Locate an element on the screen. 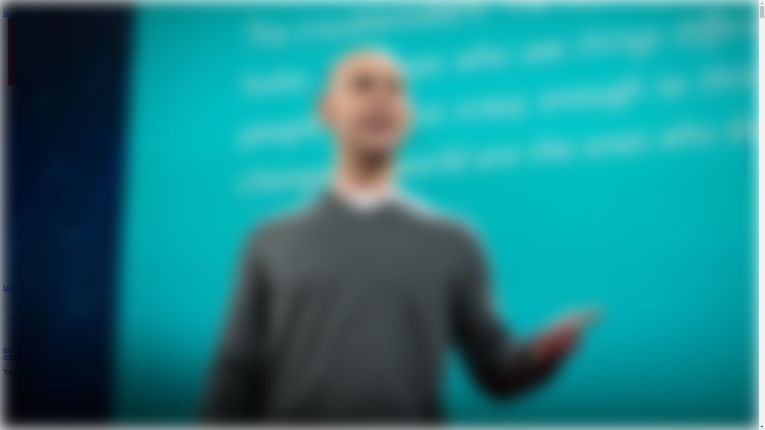  PARTICIPATE is located at coordinates (39, 327).